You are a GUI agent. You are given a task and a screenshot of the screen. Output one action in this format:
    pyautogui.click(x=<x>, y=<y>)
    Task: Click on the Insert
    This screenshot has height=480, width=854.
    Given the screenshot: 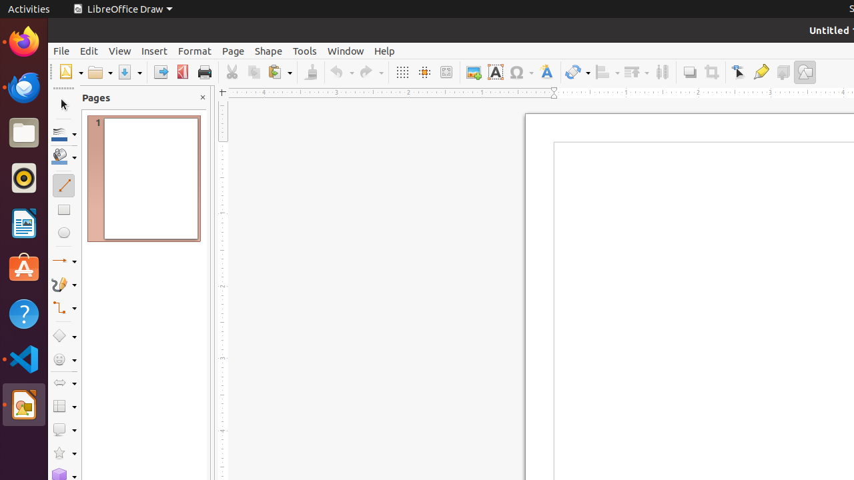 What is the action you would take?
    pyautogui.click(x=155, y=51)
    